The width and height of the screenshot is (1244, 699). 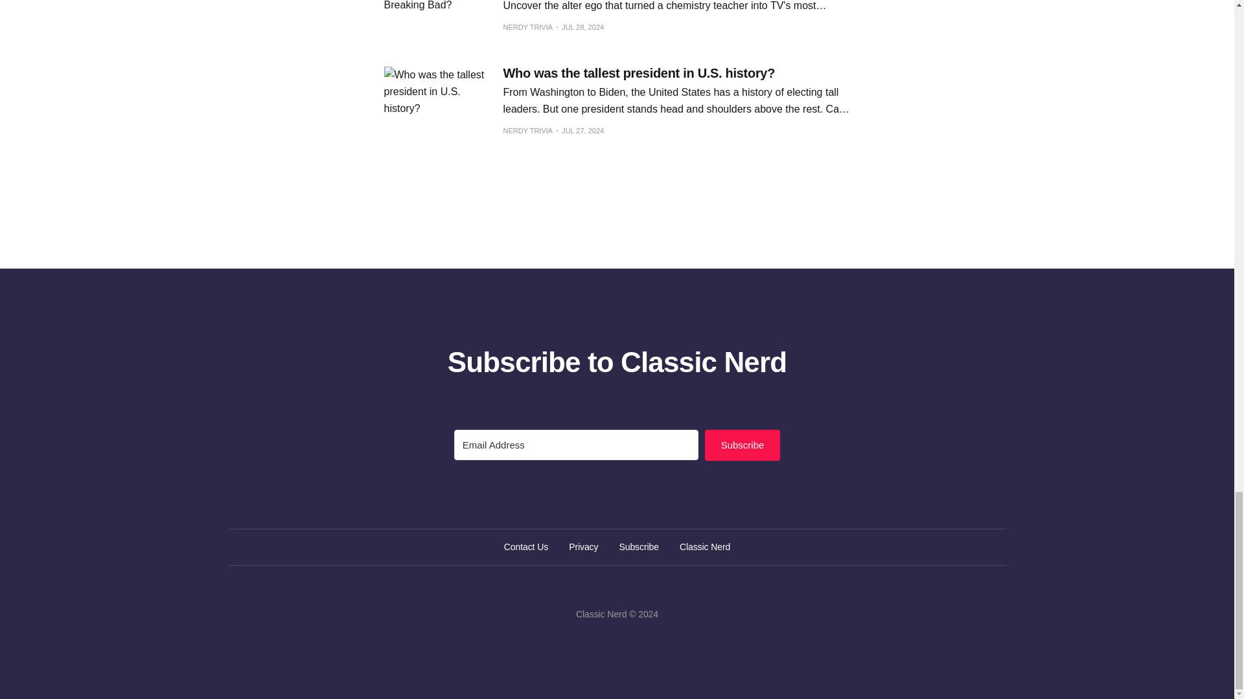 What do you see at coordinates (526, 546) in the screenshot?
I see `Contact Us` at bounding box center [526, 546].